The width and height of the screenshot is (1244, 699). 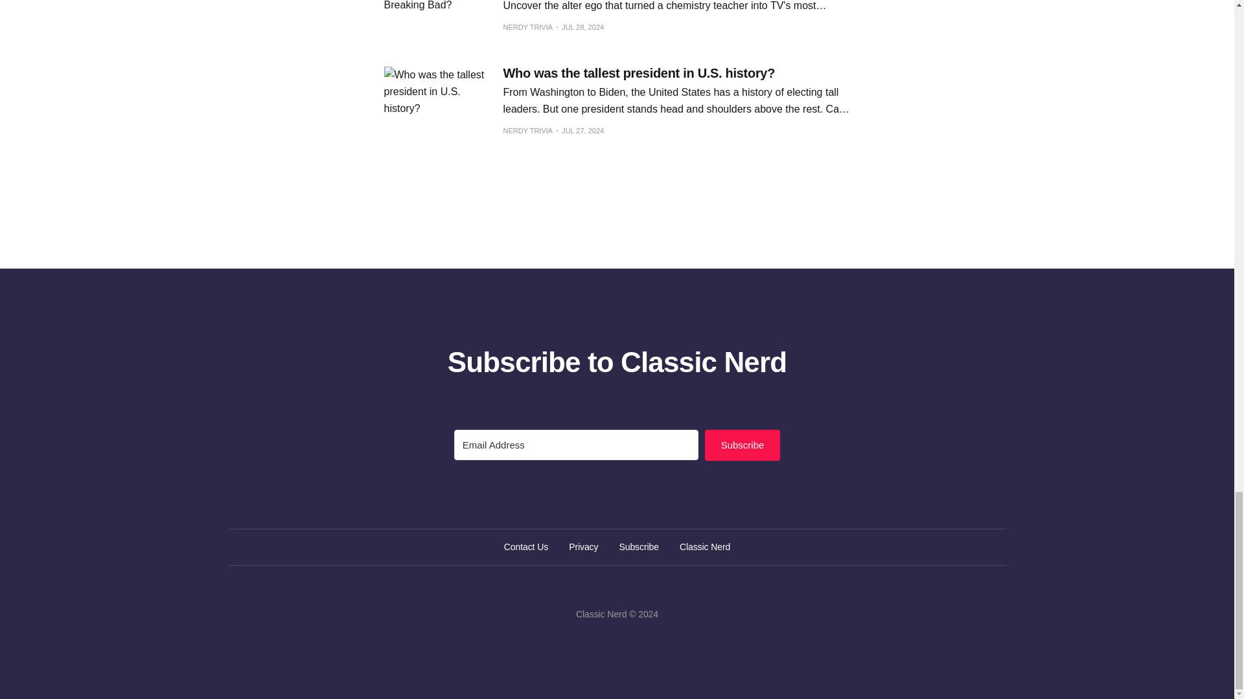 What do you see at coordinates (526, 546) in the screenshot?
I see `Contact Us` at bounding box center [526, 546].